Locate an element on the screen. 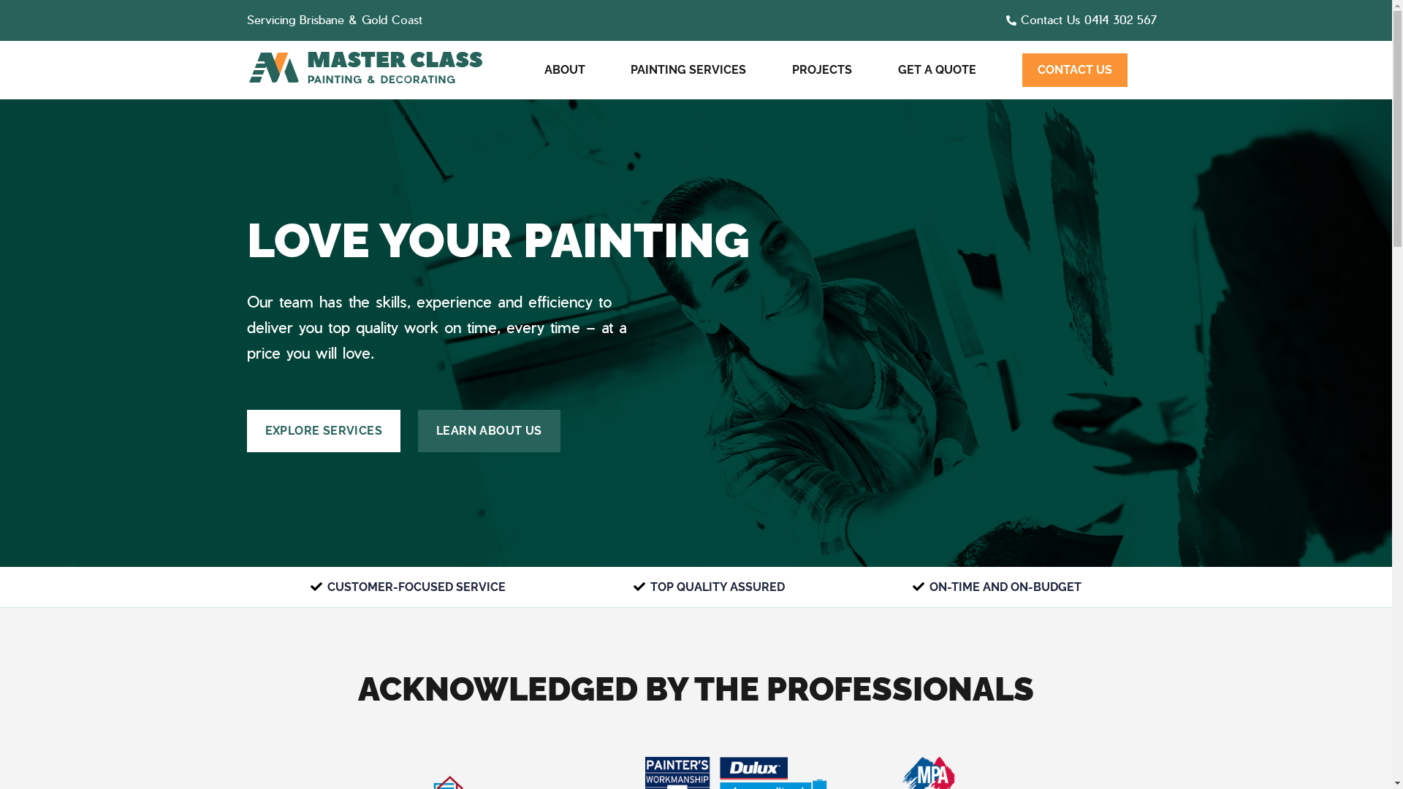 This screenshot has height=789, width=1403. PROJECTS is located at coordinates (822, 70).